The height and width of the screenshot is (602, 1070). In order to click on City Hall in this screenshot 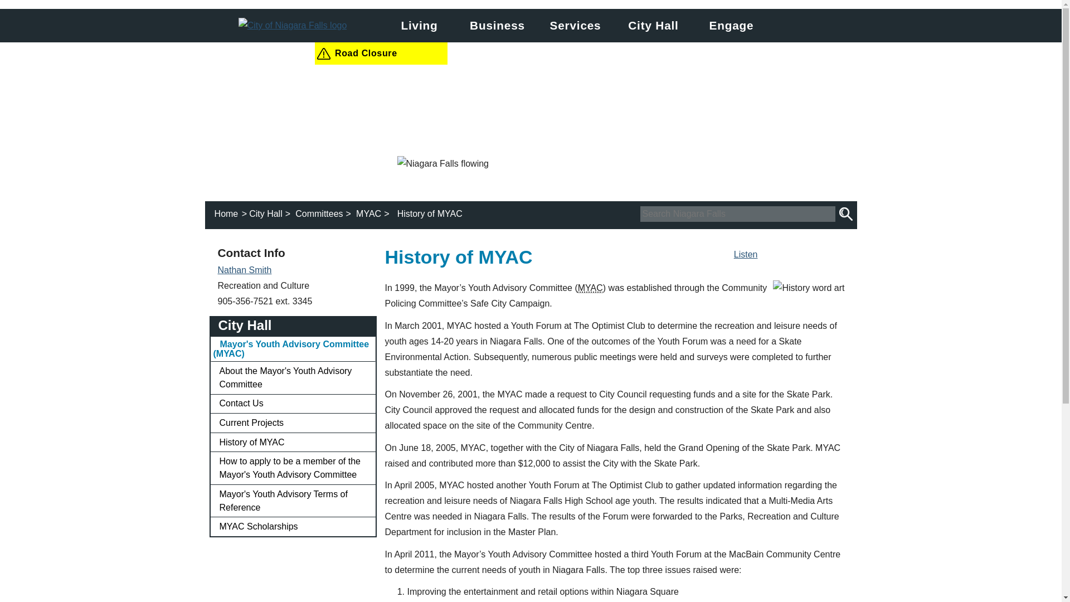, I will do `click(653, 26)`.